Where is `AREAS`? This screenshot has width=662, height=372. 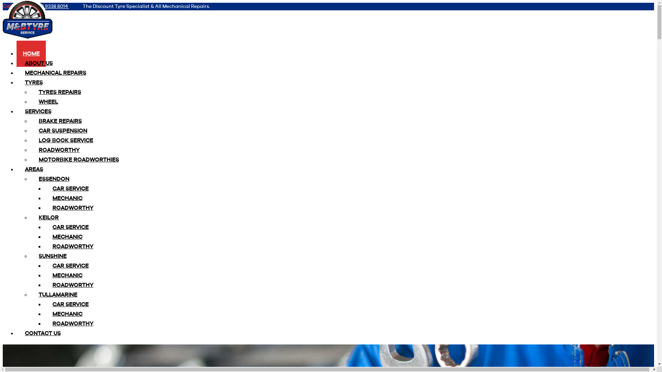 AREAS is located at coordinates (34, 169).